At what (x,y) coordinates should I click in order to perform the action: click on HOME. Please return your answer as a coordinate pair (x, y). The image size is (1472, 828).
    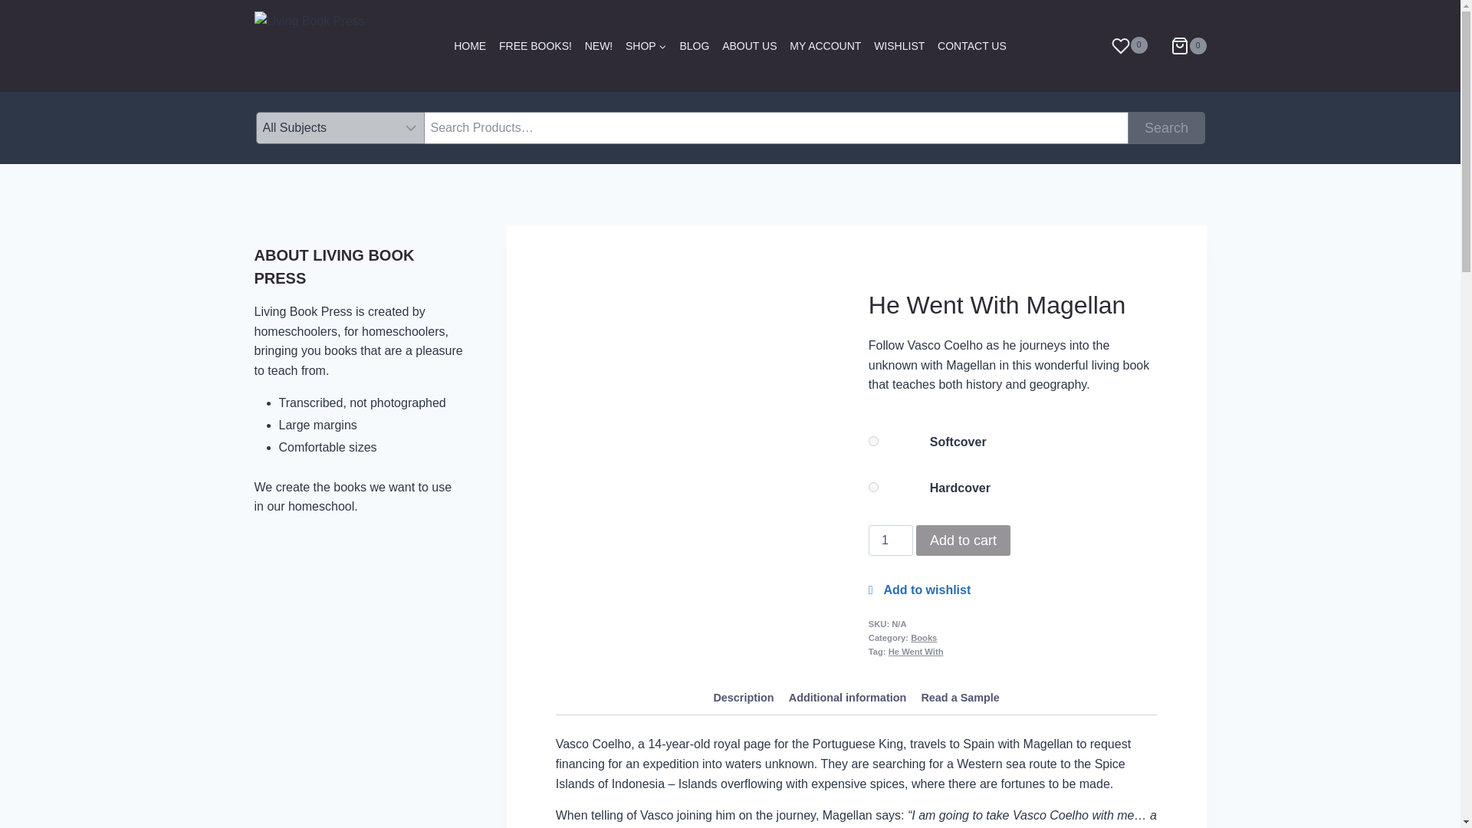
    Looking at the image, I should click on (470, 44).